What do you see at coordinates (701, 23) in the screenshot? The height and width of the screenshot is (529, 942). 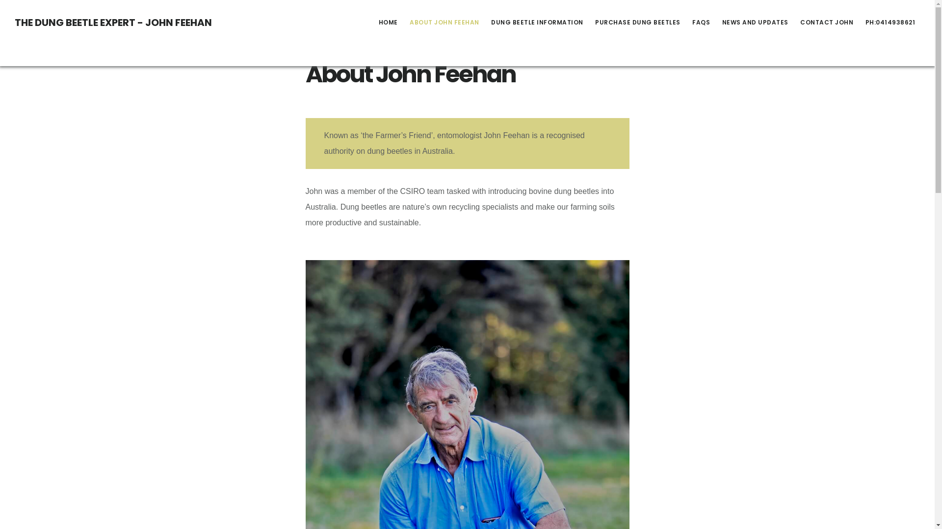 I see `FAQS` at bounding box center [701, 23].